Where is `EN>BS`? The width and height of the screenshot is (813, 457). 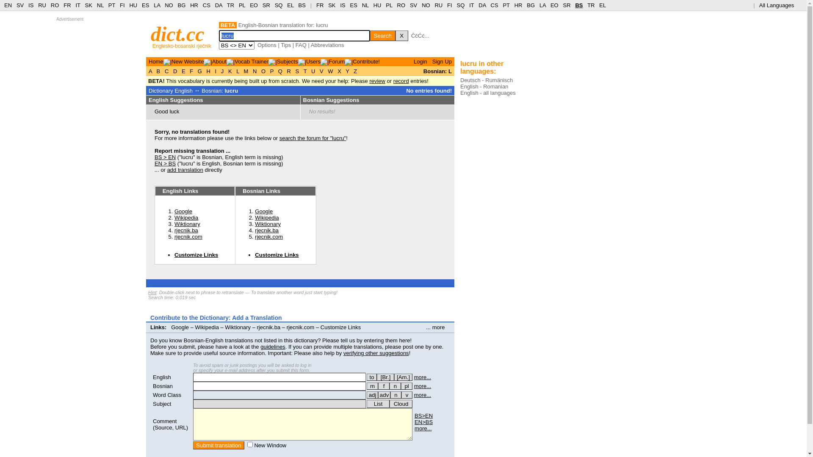
EN>BS is located at coordinates (423, 422).